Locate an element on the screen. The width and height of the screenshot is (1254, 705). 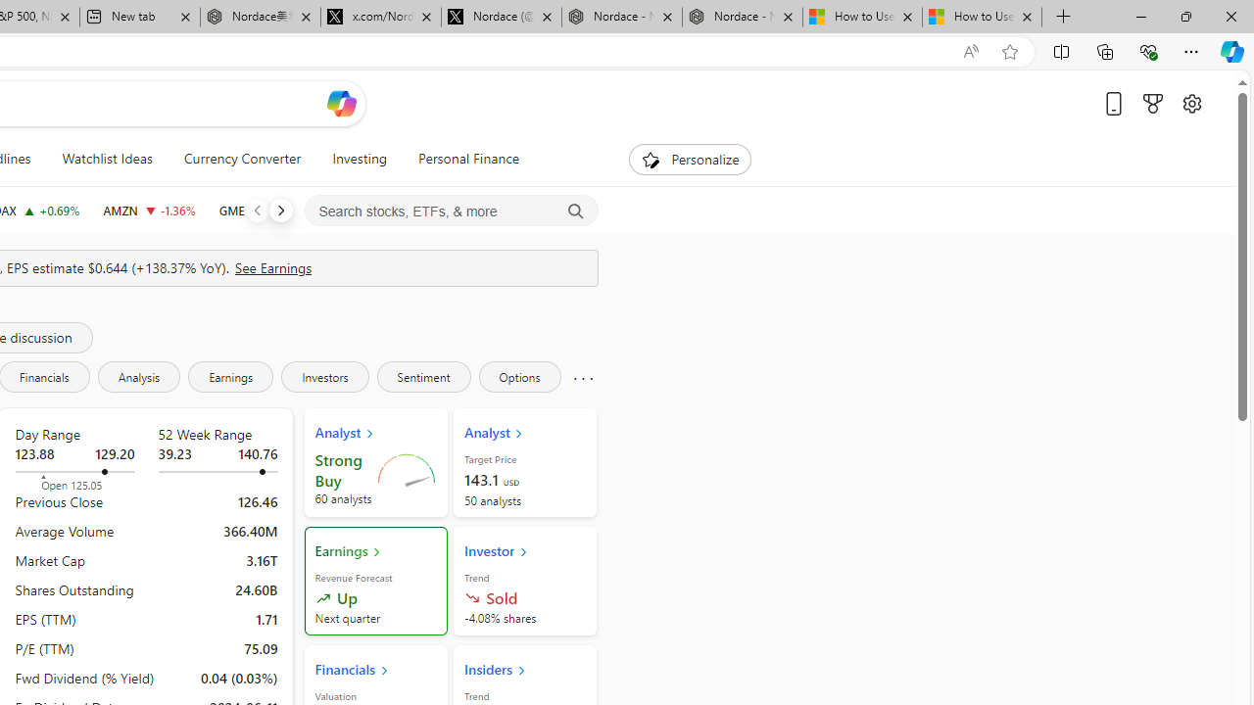
Microsoft rewards is located at coordinates (1152, 103).